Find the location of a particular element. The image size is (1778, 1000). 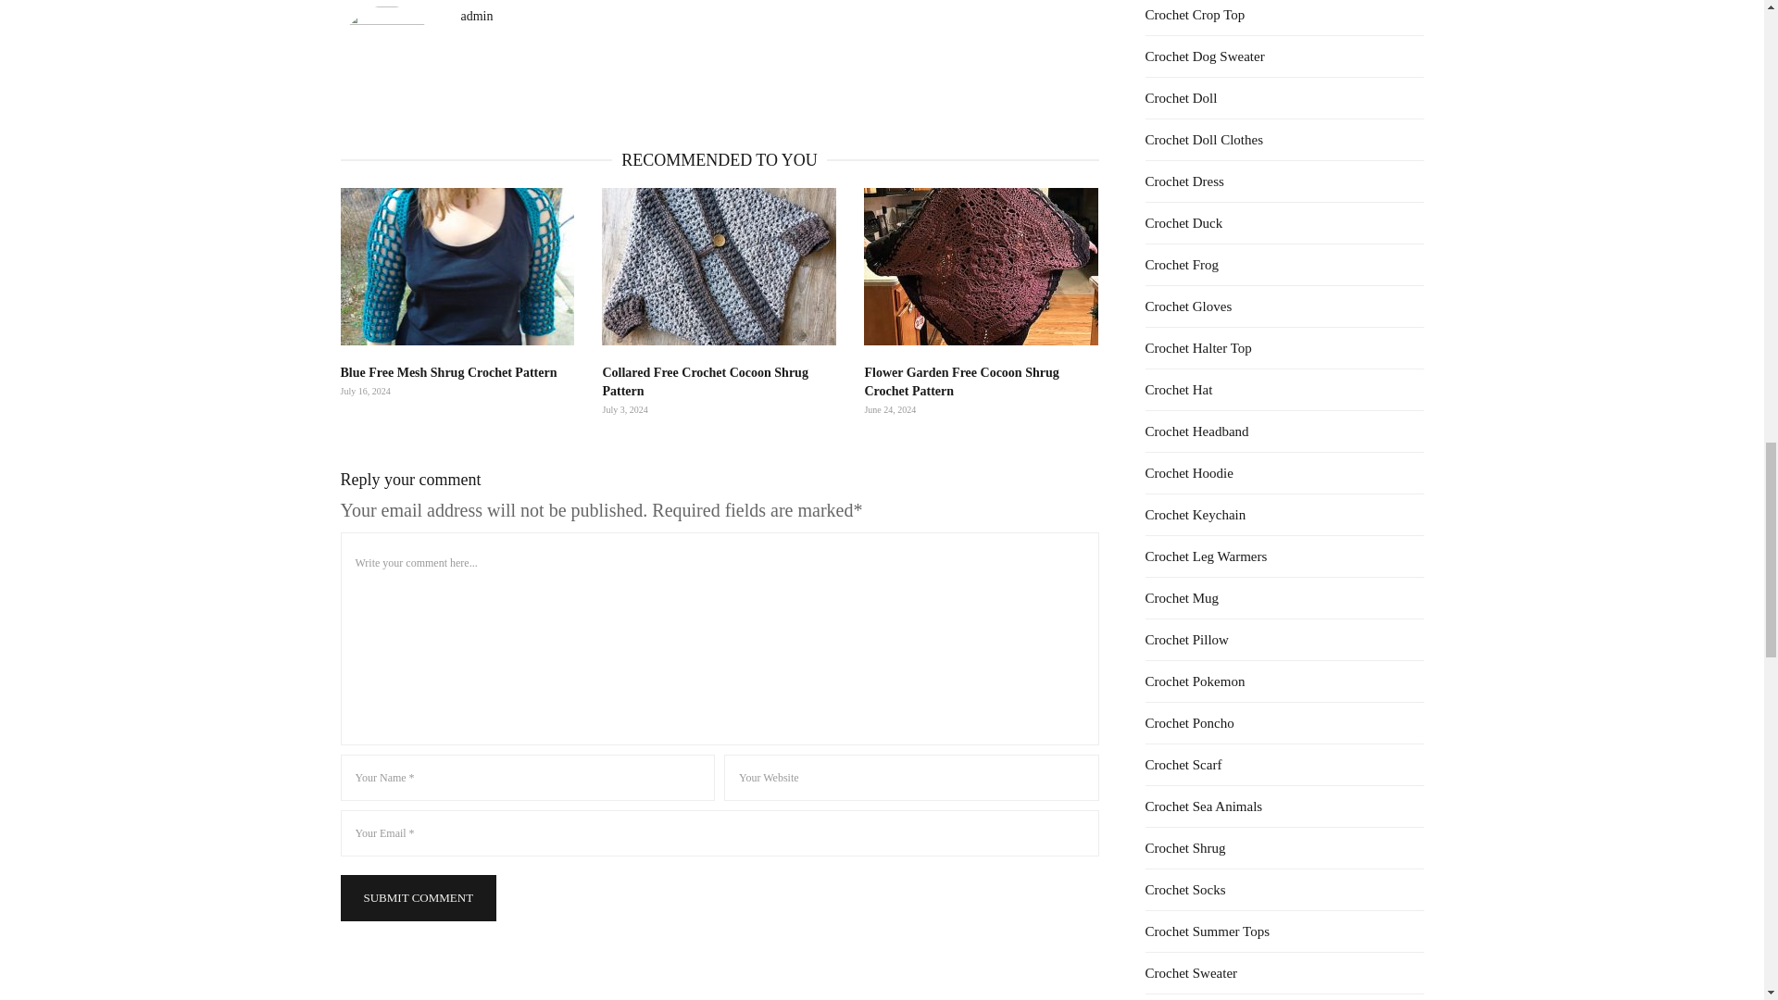

Flower Garden Free Cocoon Shrug Crochet Pattern is located at coordinates (961, 381).